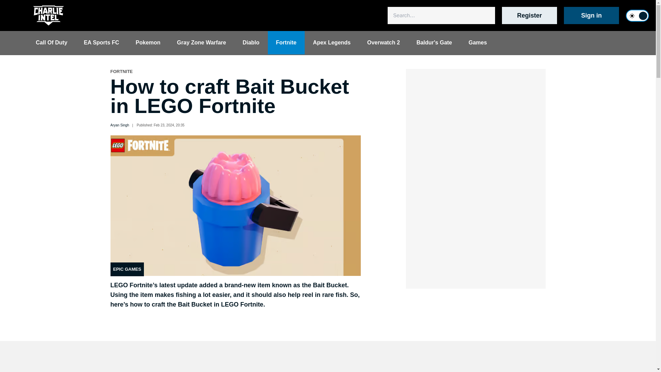 The height and width of the screenshot is (372, 661). Describe the element at coordinates (102, 42) in the screenshot. I see `EA Sports FC` at that location.